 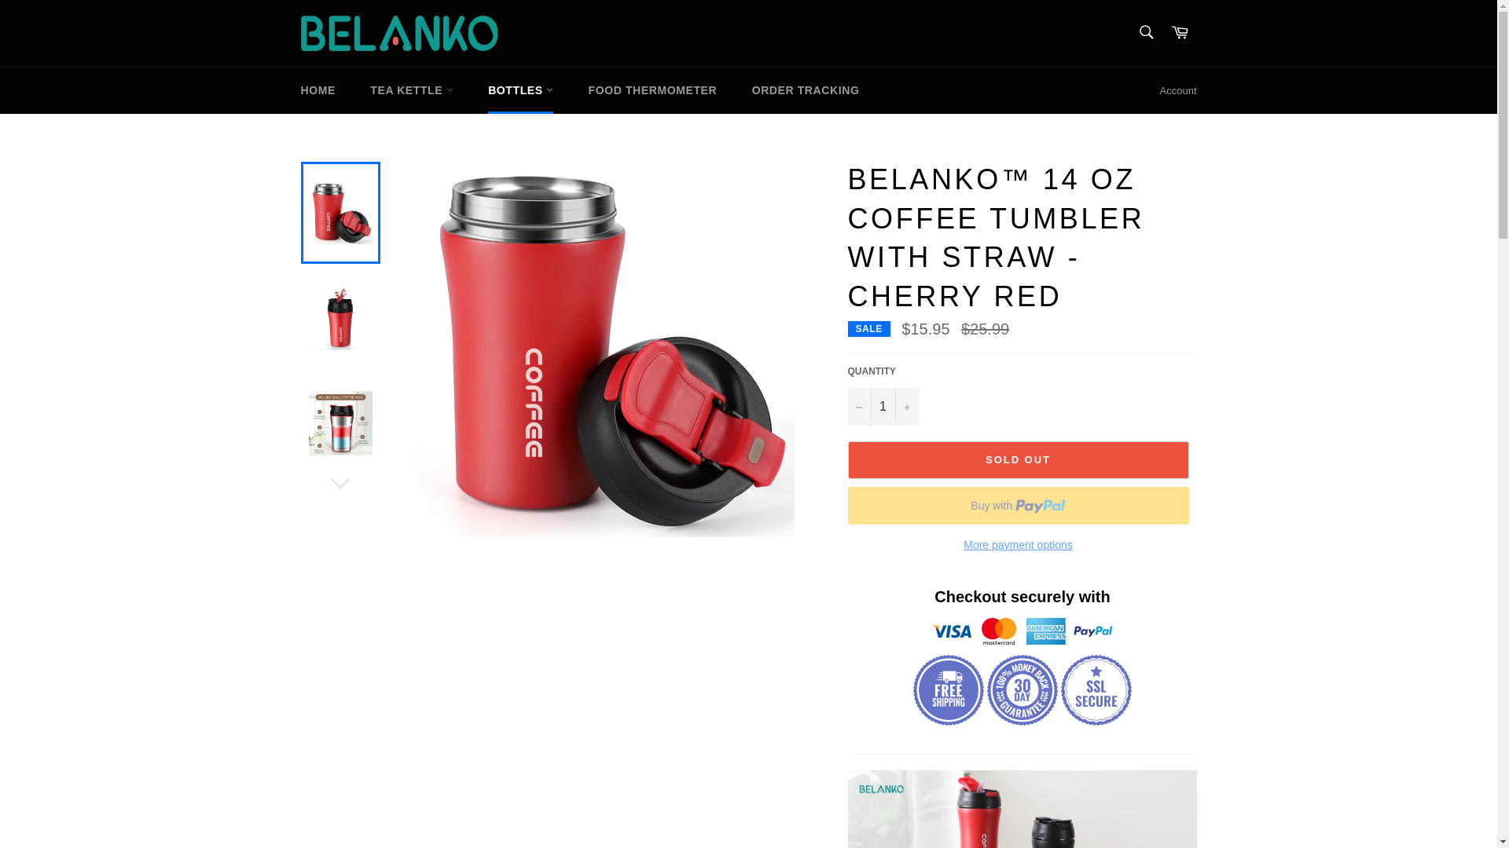 What do you see at coordinates (882, 407) in the screenshot?
I see `1` at bounding box center [882, 407].